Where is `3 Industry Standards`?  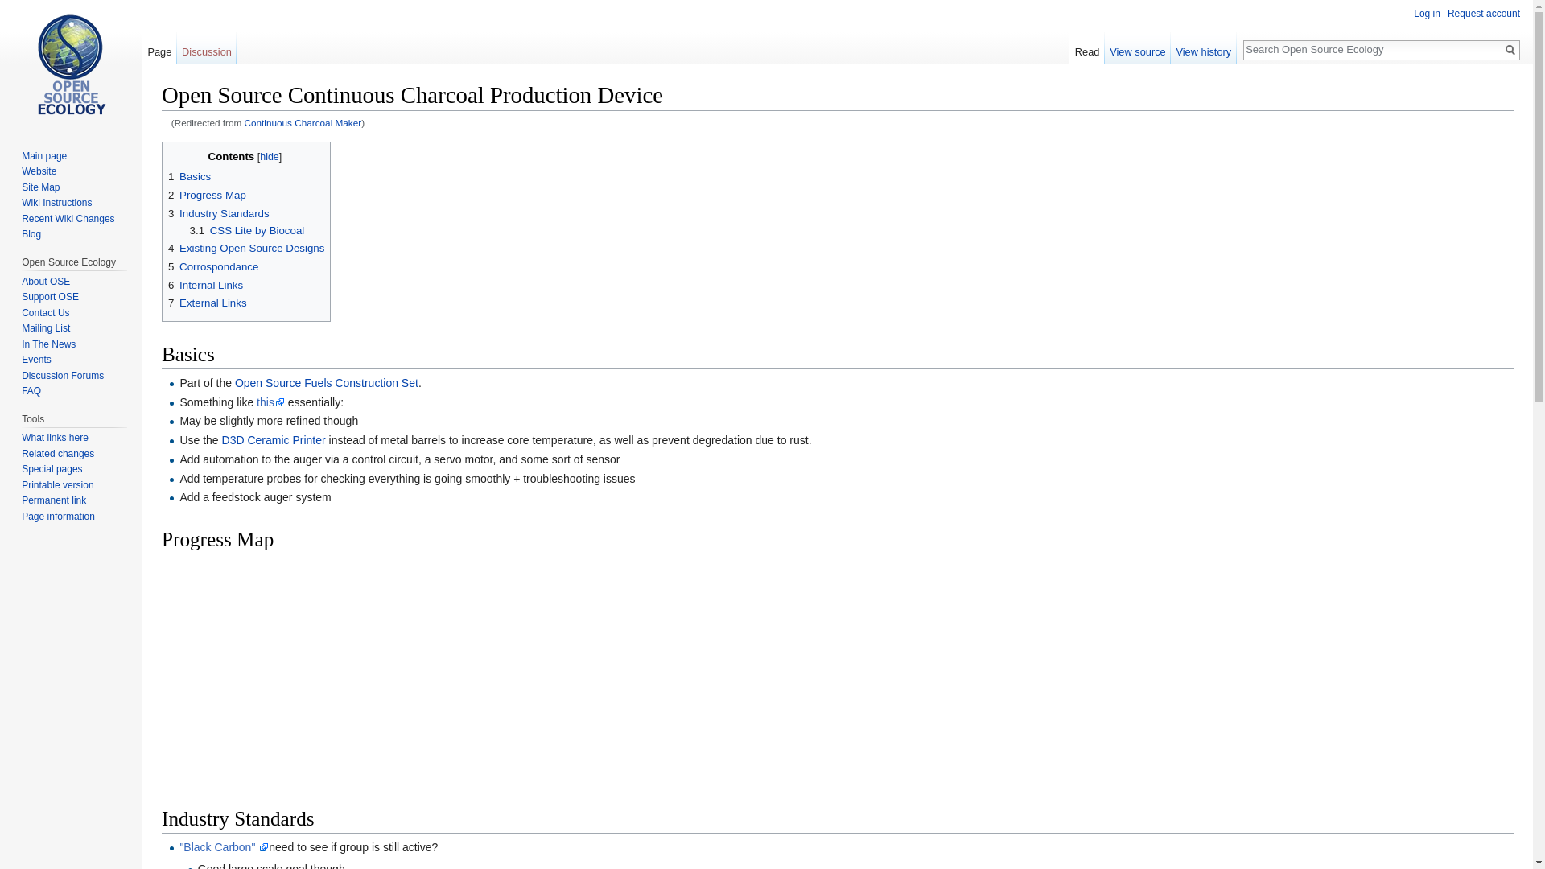
3 Industry Standards is located at coordinates (219, 214).